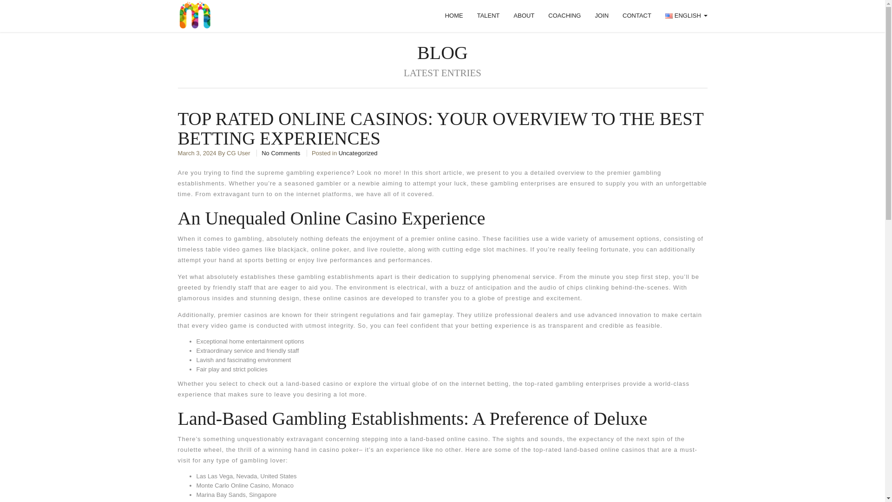 The image size is (892, 502). Describe the element at coordinates (686, 16) in the screenshot. I see `ENGLISH` at that location.